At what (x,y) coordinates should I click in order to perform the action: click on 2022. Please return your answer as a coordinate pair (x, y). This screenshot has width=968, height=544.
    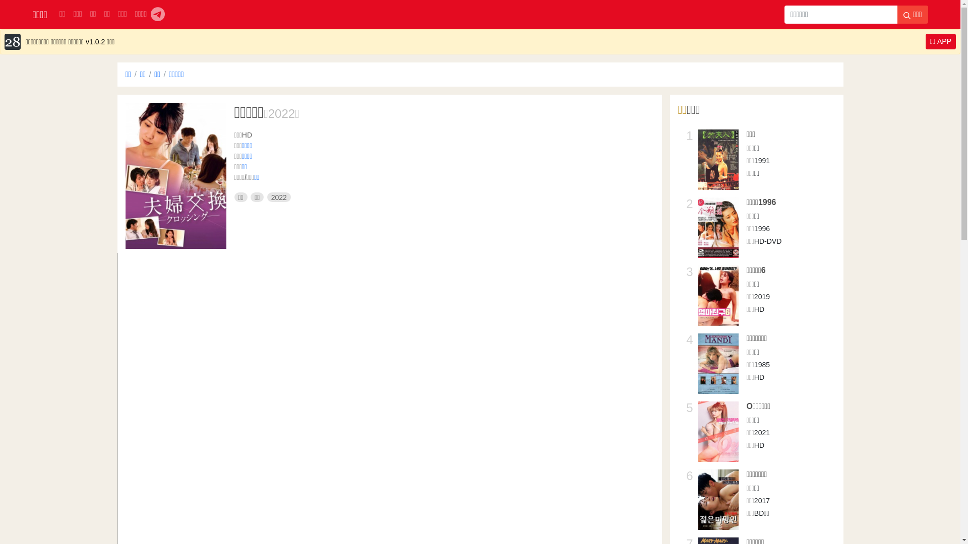
    Looking at the image, I should click on (281, 114).